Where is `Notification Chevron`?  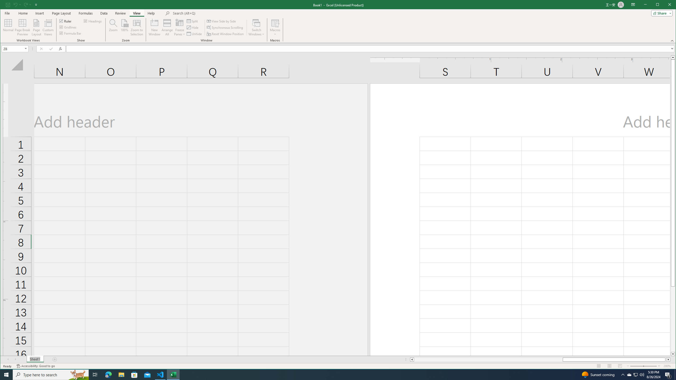
Notification Chevron is located at coordinates (623, 375).